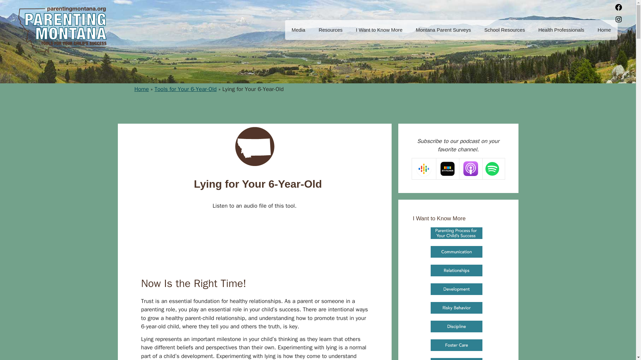 This screenshot has width=641, height=360. What do you see at coordinates (298, 30) in the screenshot?
I see `Media` at bounding box center [298, 30].